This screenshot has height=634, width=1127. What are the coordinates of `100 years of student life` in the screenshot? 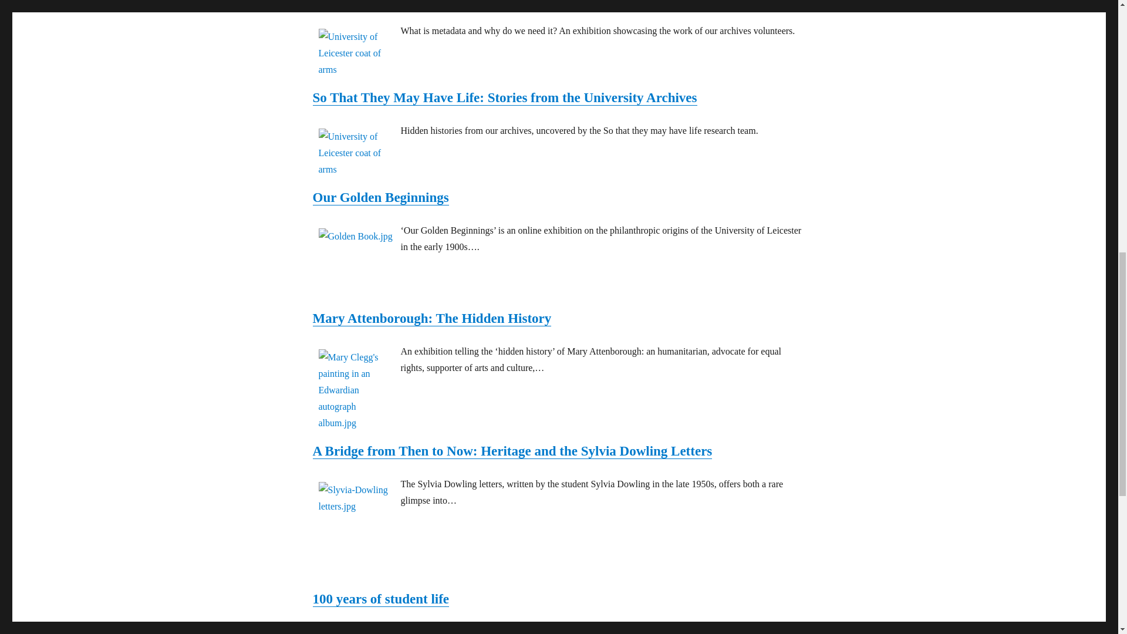 It's located at (380, 599).